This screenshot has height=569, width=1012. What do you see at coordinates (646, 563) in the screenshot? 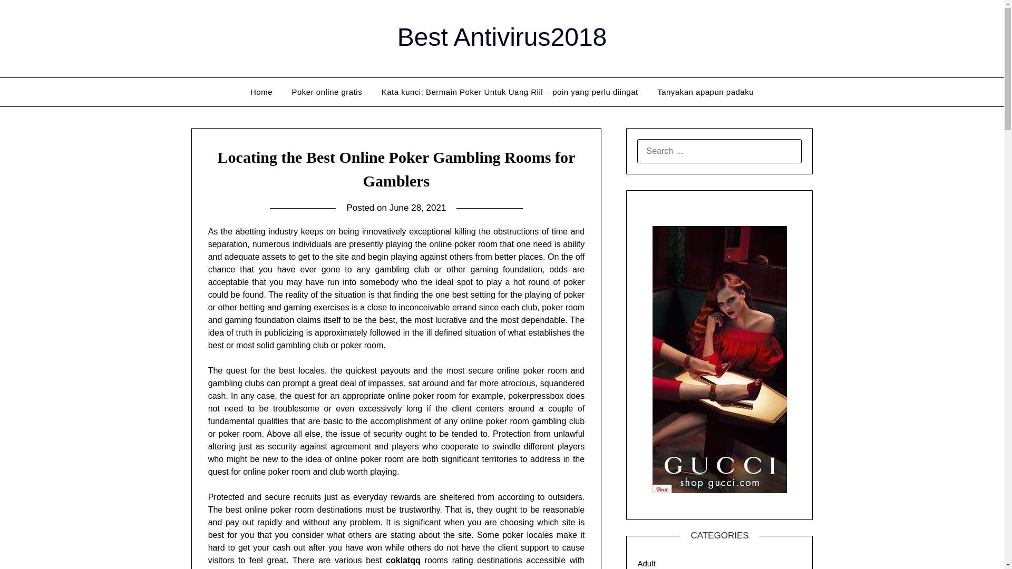
I see `Adult` at bounding box center [646, 563].